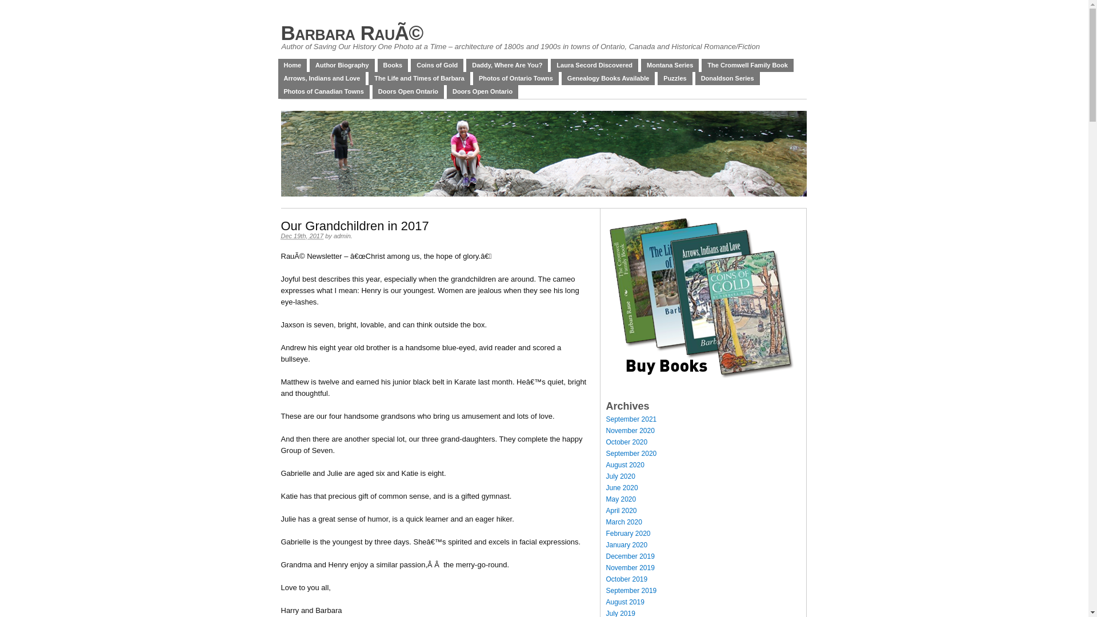 This screenshot has height=617, width=1097. Describe the element at coordinates (419, 79) in the screenshot. I see `The Life and Times of Barbara` at that location.